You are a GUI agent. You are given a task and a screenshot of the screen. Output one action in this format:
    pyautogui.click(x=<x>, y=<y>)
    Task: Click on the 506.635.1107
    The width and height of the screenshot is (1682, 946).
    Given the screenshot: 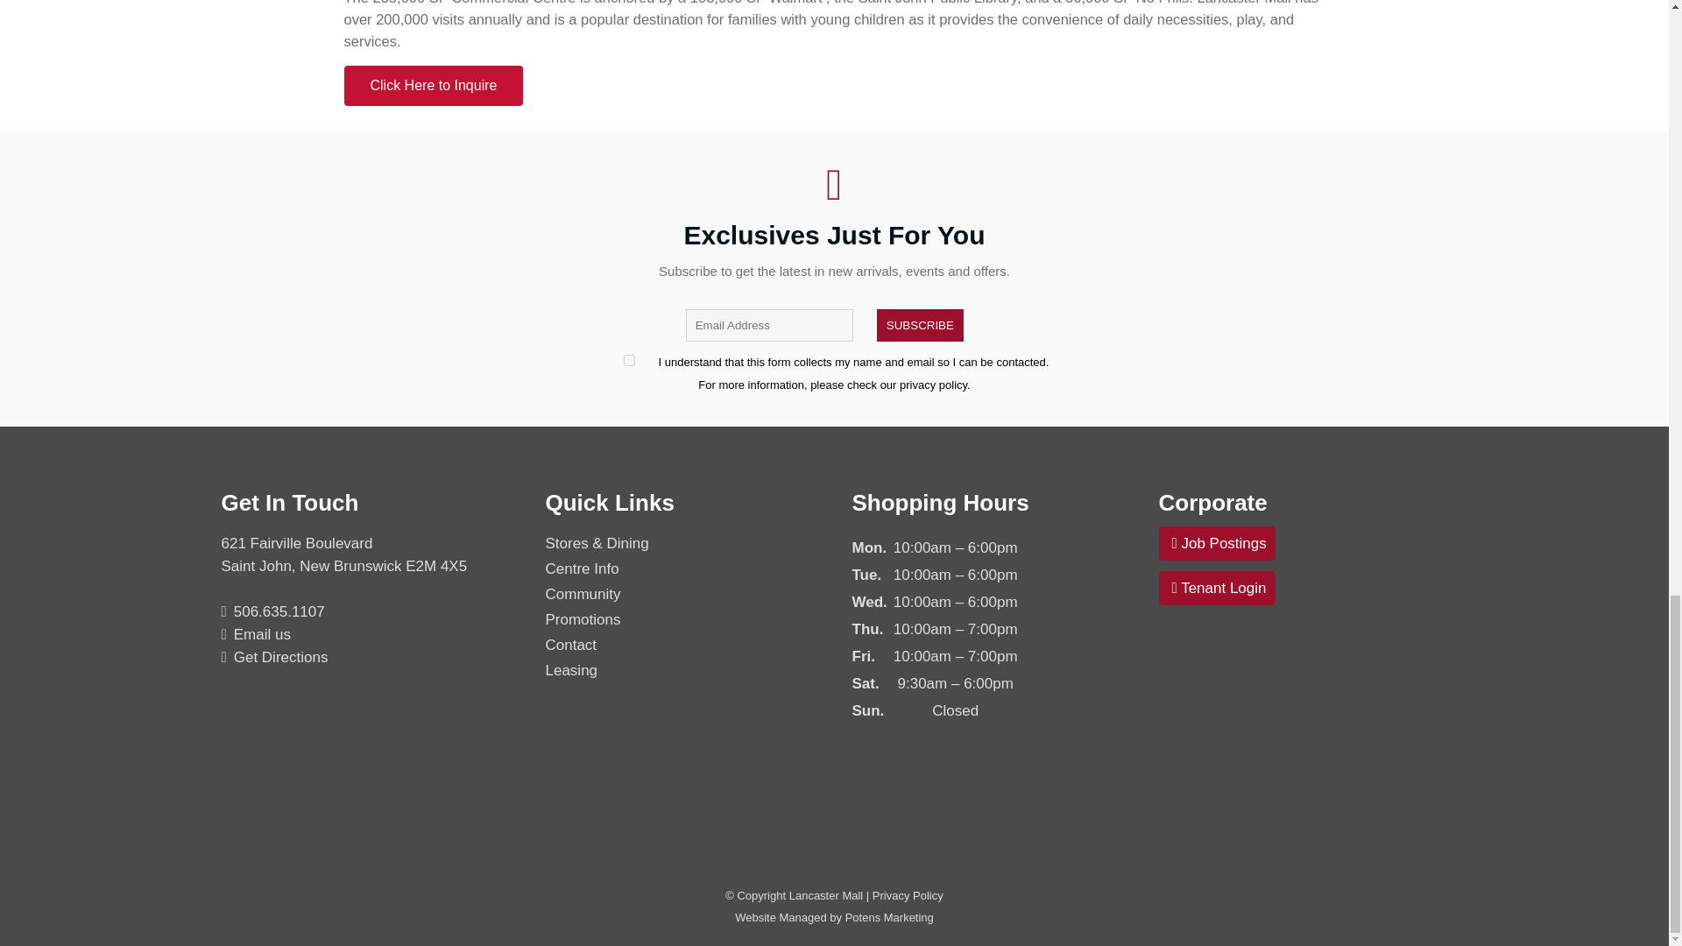 What is the action you would take?
    pyautogui.click(x=272, y=611)
    